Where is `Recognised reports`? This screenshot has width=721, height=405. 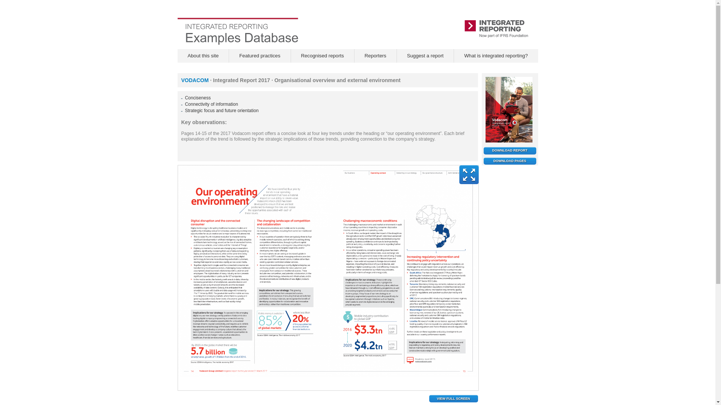
Recognised reports is located at coordinates (322, 55).